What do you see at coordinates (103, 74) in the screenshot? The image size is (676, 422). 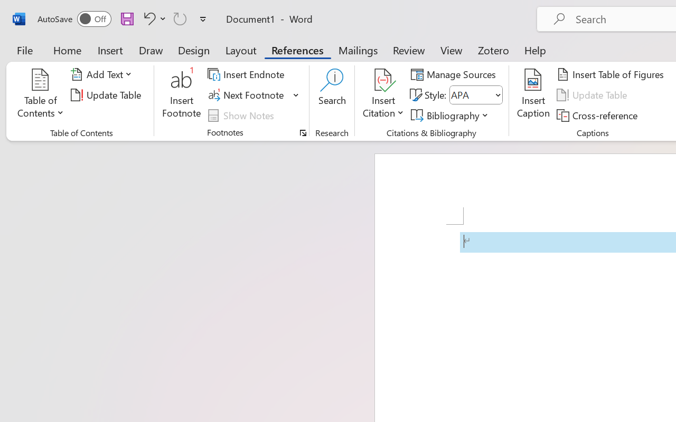 I see `Add Text` at bounding box center [103, 74].